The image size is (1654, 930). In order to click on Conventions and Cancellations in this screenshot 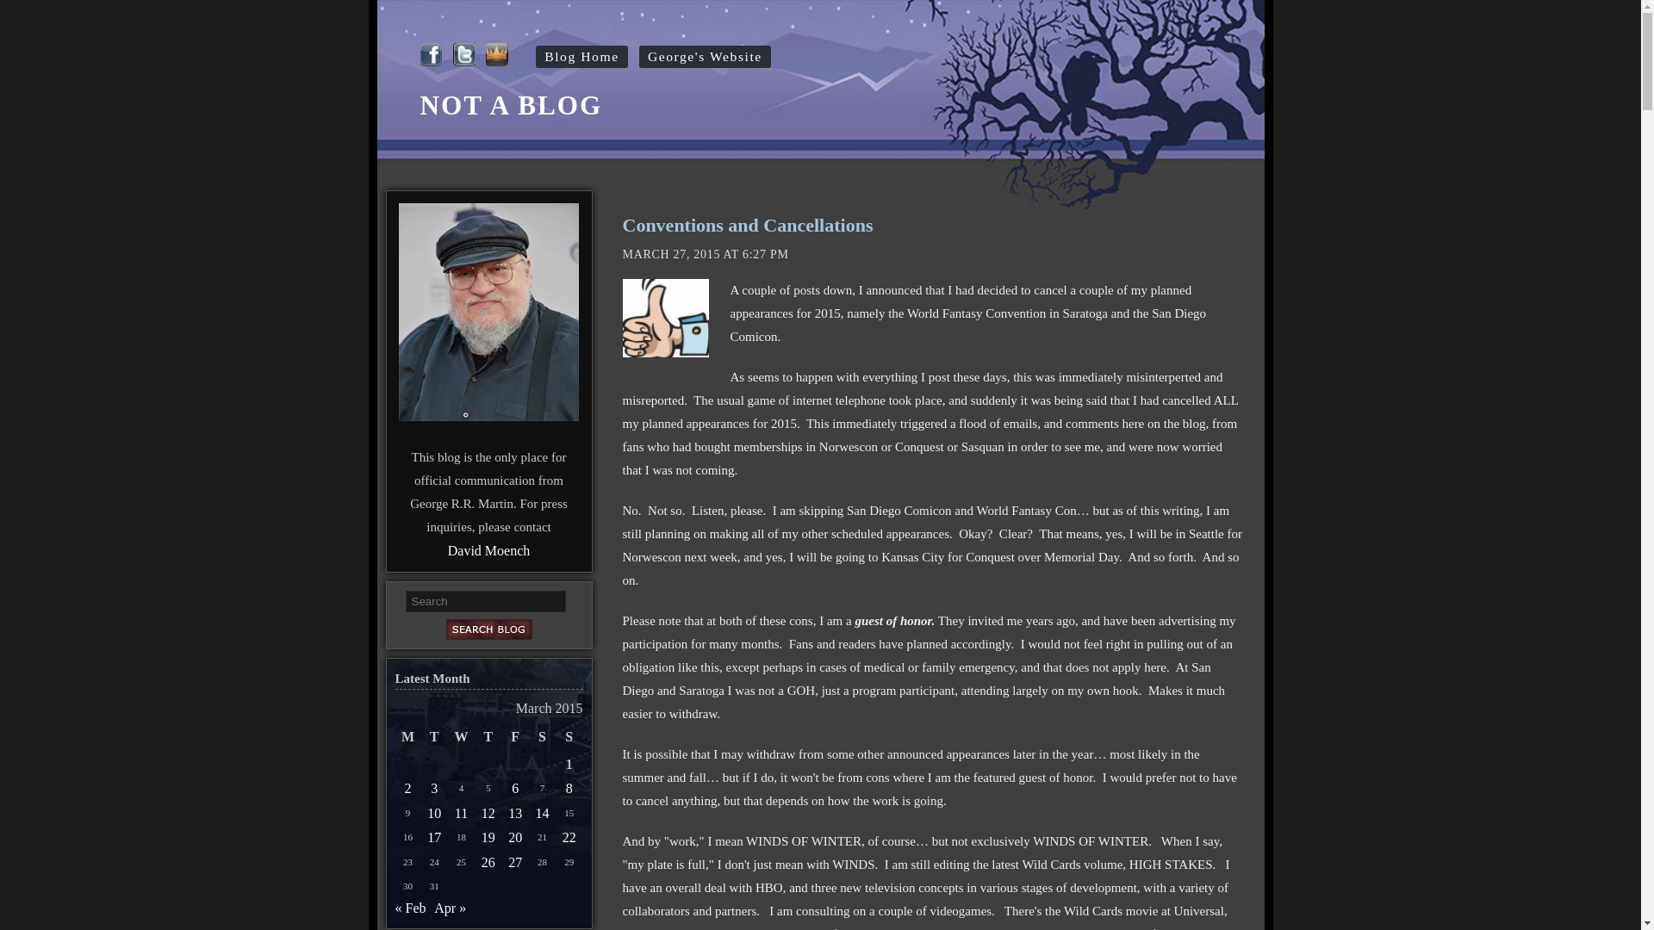, I will do `click(747, 226)`.